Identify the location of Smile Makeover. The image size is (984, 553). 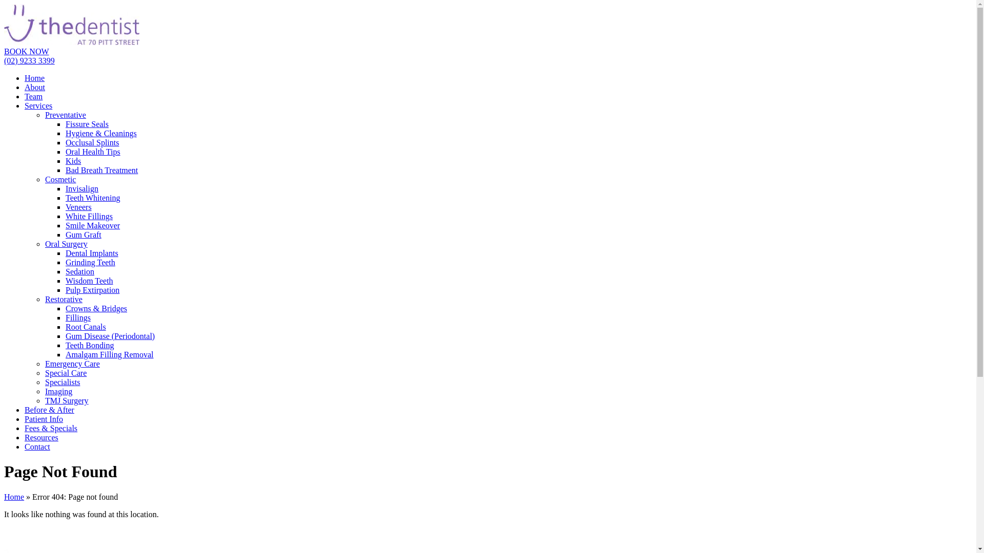
(93, 225).